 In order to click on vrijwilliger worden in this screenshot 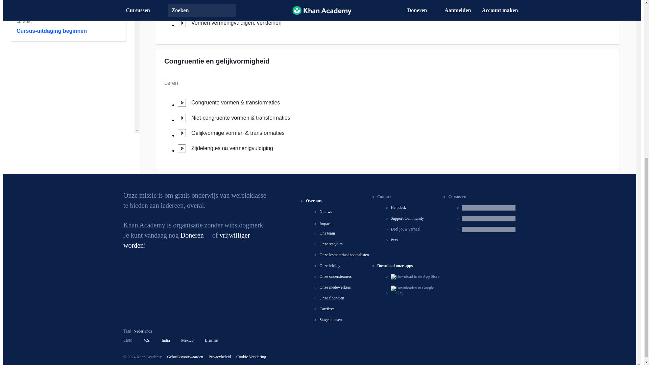, I will do `click(187, 240)`.